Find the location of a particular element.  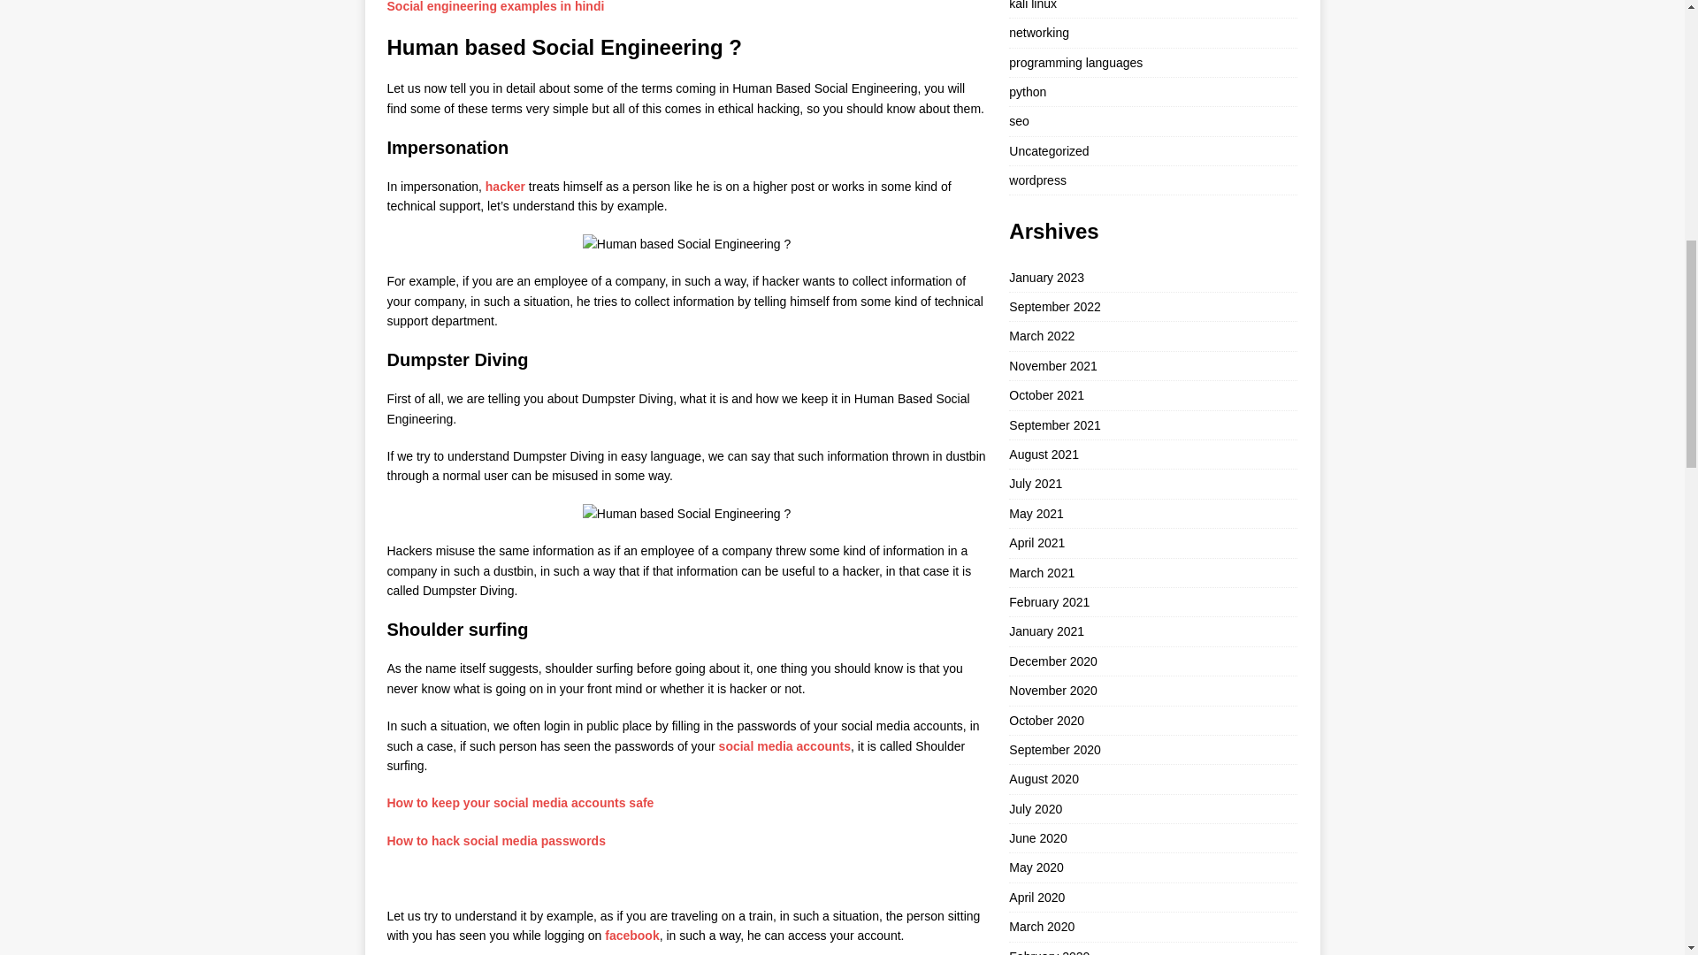

facebook is located at coordinates (631, 935).